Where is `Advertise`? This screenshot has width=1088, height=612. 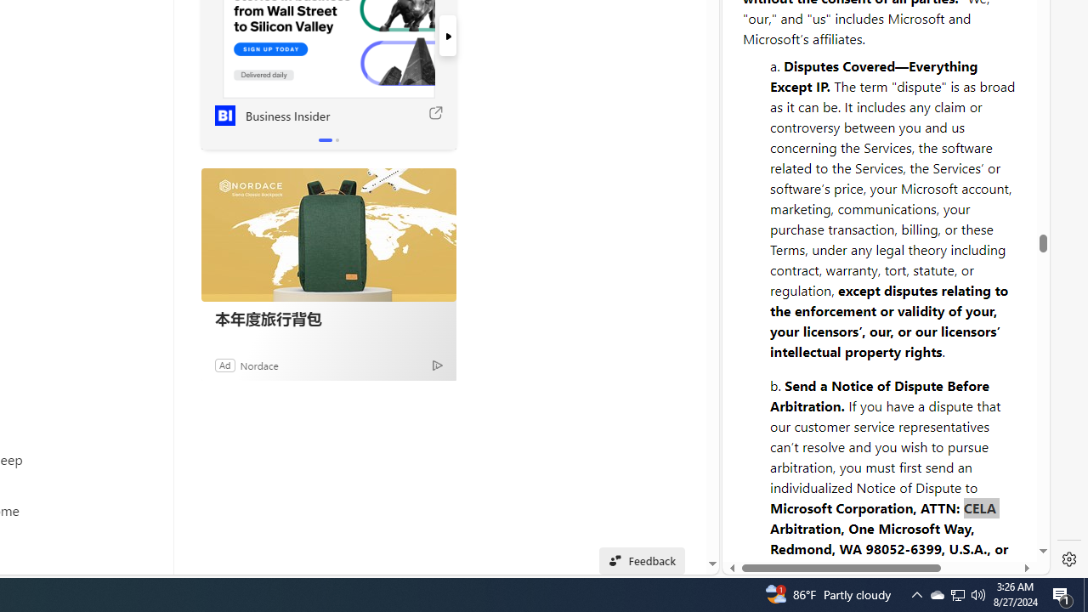 Advertise is located at coordinates (906, 512).